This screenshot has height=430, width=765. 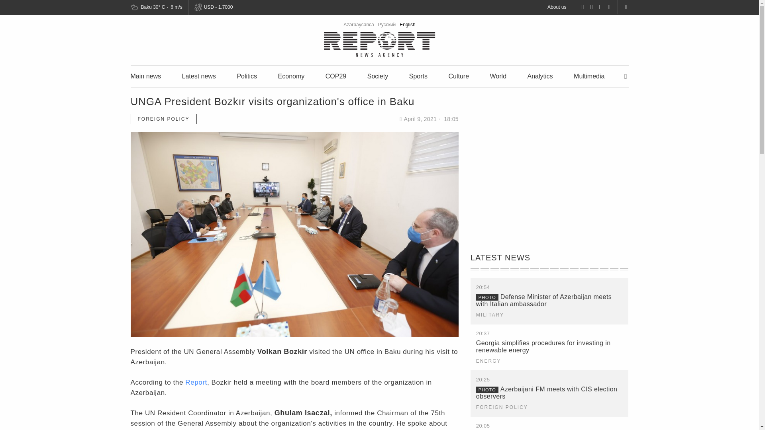 I want to click on USD - 1.7000, so click(x=218, y=7).